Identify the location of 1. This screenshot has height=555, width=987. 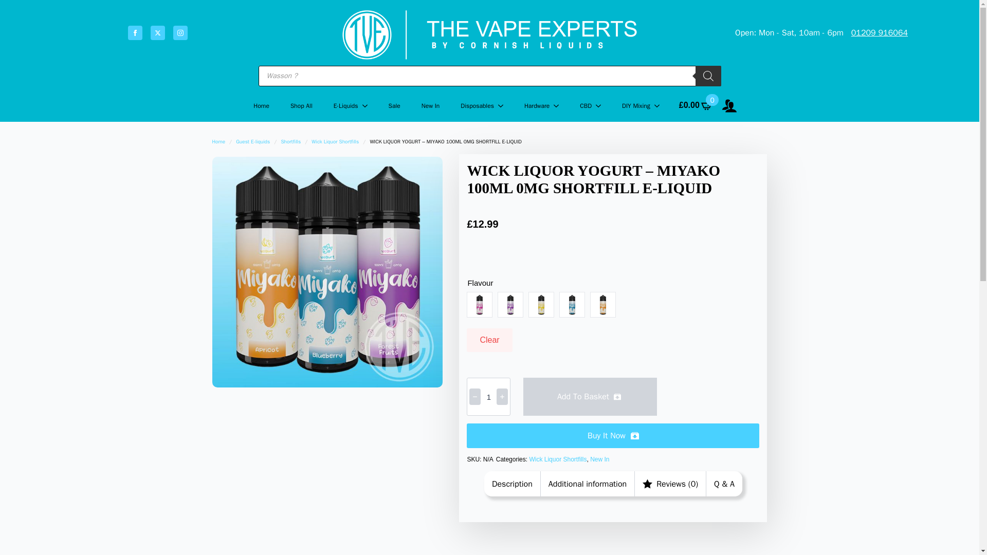
(488, 397).